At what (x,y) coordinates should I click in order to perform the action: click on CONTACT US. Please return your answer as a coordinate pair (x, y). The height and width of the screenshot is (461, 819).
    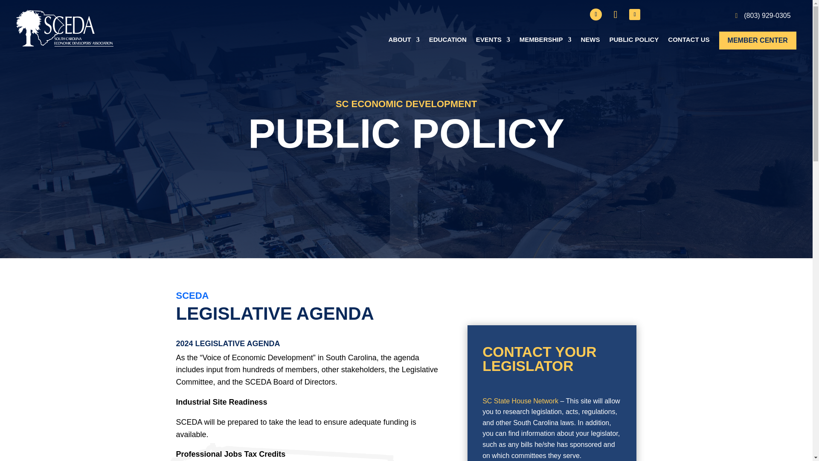
    Looking at the image, I should click on (688, 42).